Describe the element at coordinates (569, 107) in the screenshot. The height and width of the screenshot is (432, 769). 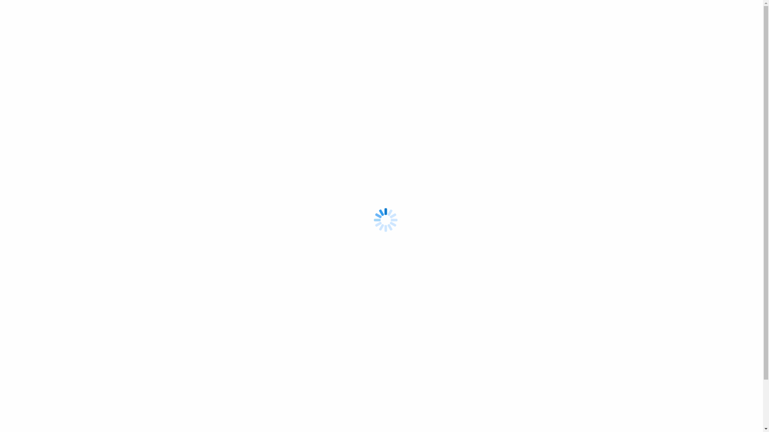
I see `MISSION & VISION` at that location.